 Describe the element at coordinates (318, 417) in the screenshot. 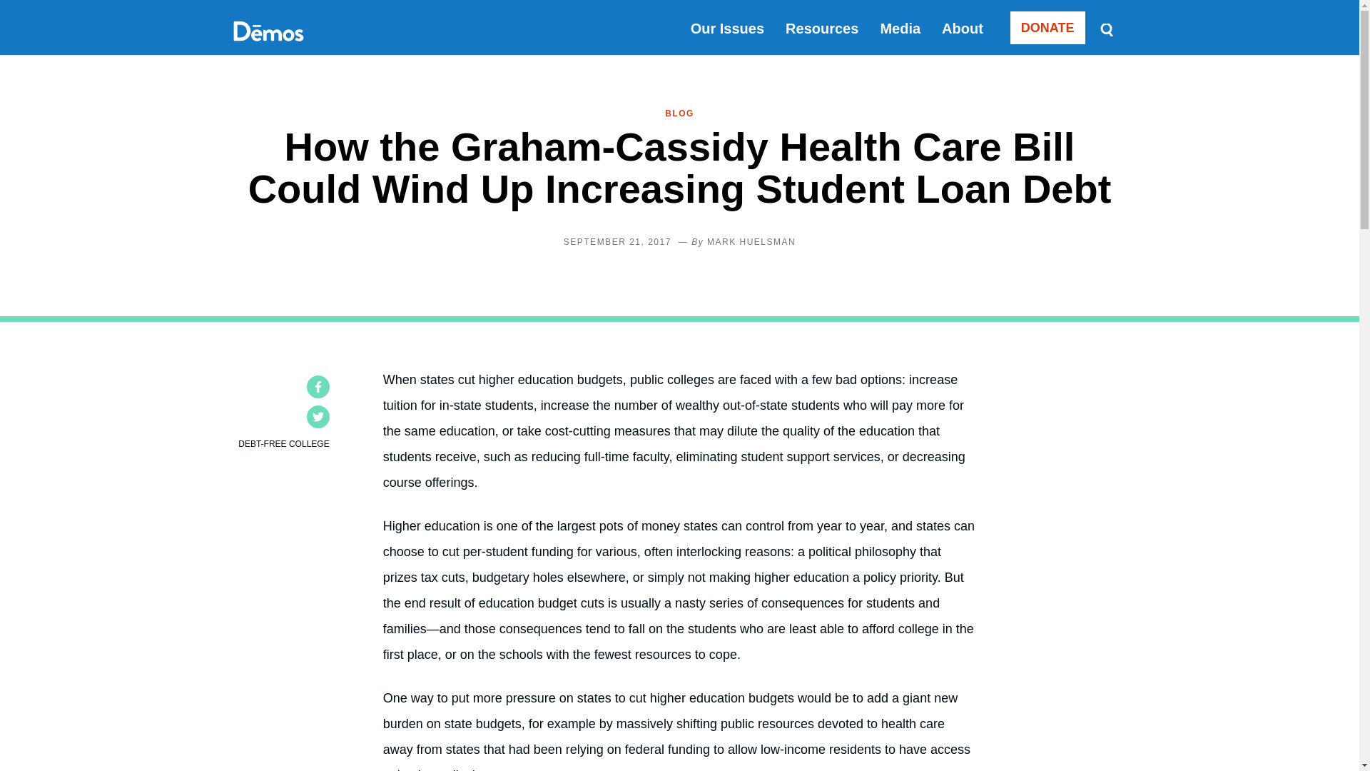

I see `Twitter` at that location.